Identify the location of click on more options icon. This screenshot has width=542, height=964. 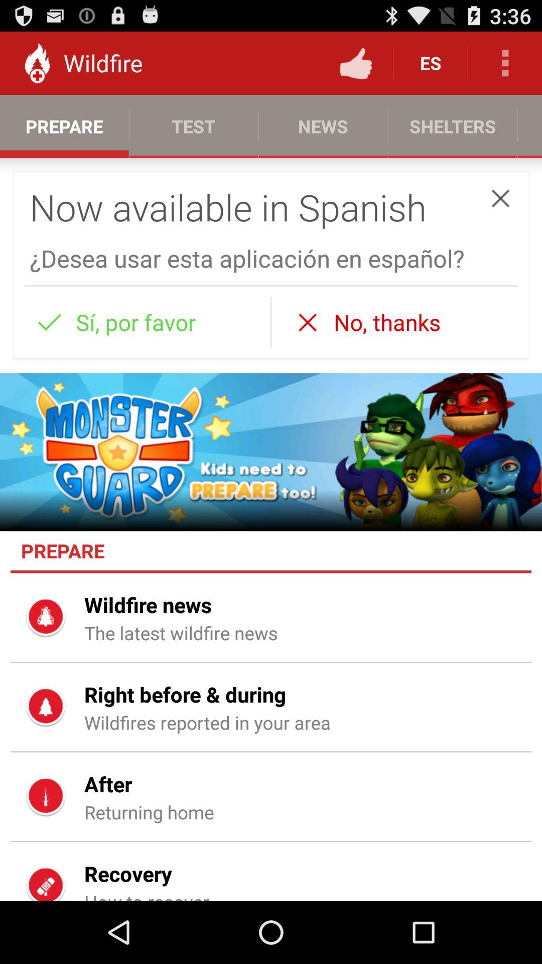
(505, 63).